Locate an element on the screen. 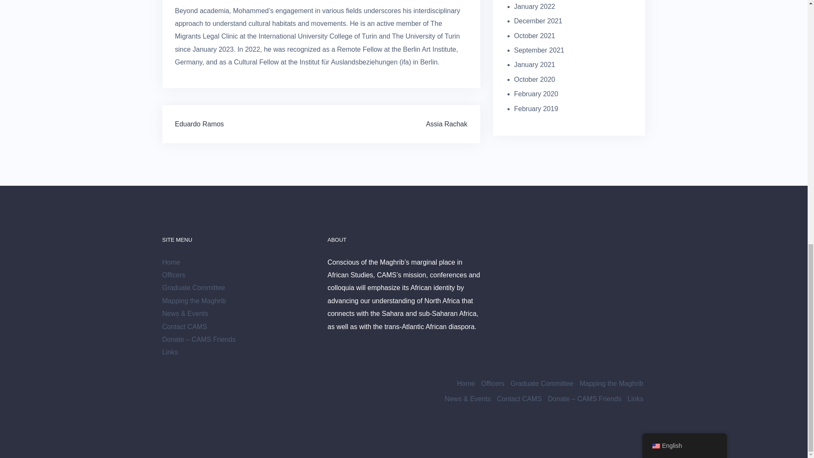  Eduardo Ramos is located at coordinates (199, 124).